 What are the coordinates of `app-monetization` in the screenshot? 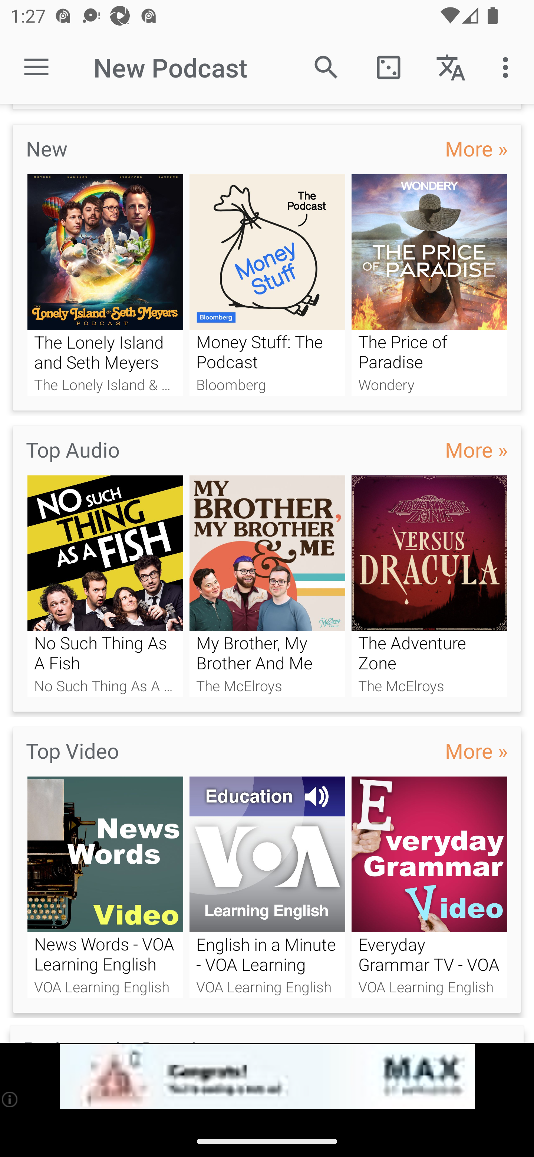 It's located at (267, 1077).